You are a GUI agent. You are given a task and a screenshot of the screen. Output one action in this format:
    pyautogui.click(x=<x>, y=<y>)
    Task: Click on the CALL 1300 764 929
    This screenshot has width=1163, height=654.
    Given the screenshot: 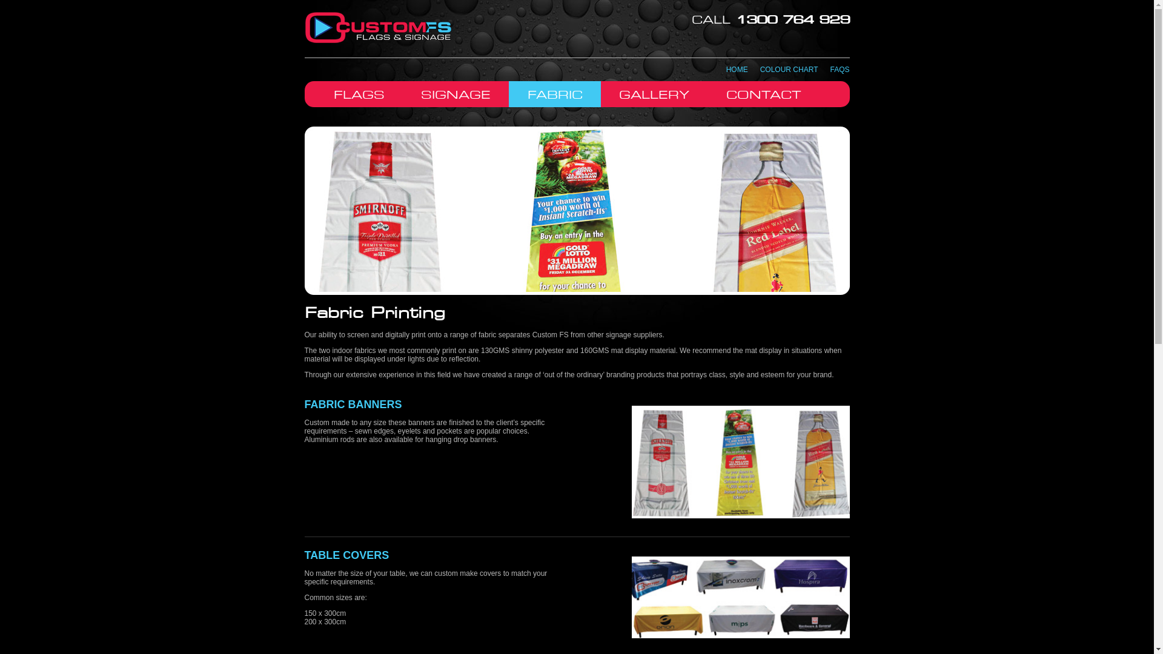 What is the action you would take?
    pyautogui.click(x=770, y=21)
    